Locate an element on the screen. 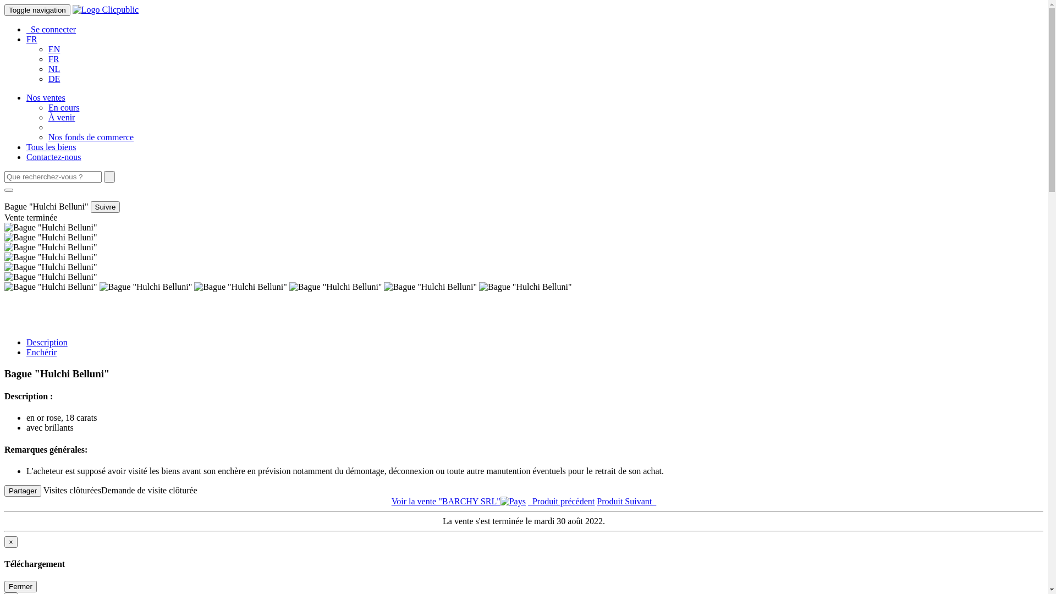 This screenshot has height=594, width=1056. FR is located at coordinates (32, 40).